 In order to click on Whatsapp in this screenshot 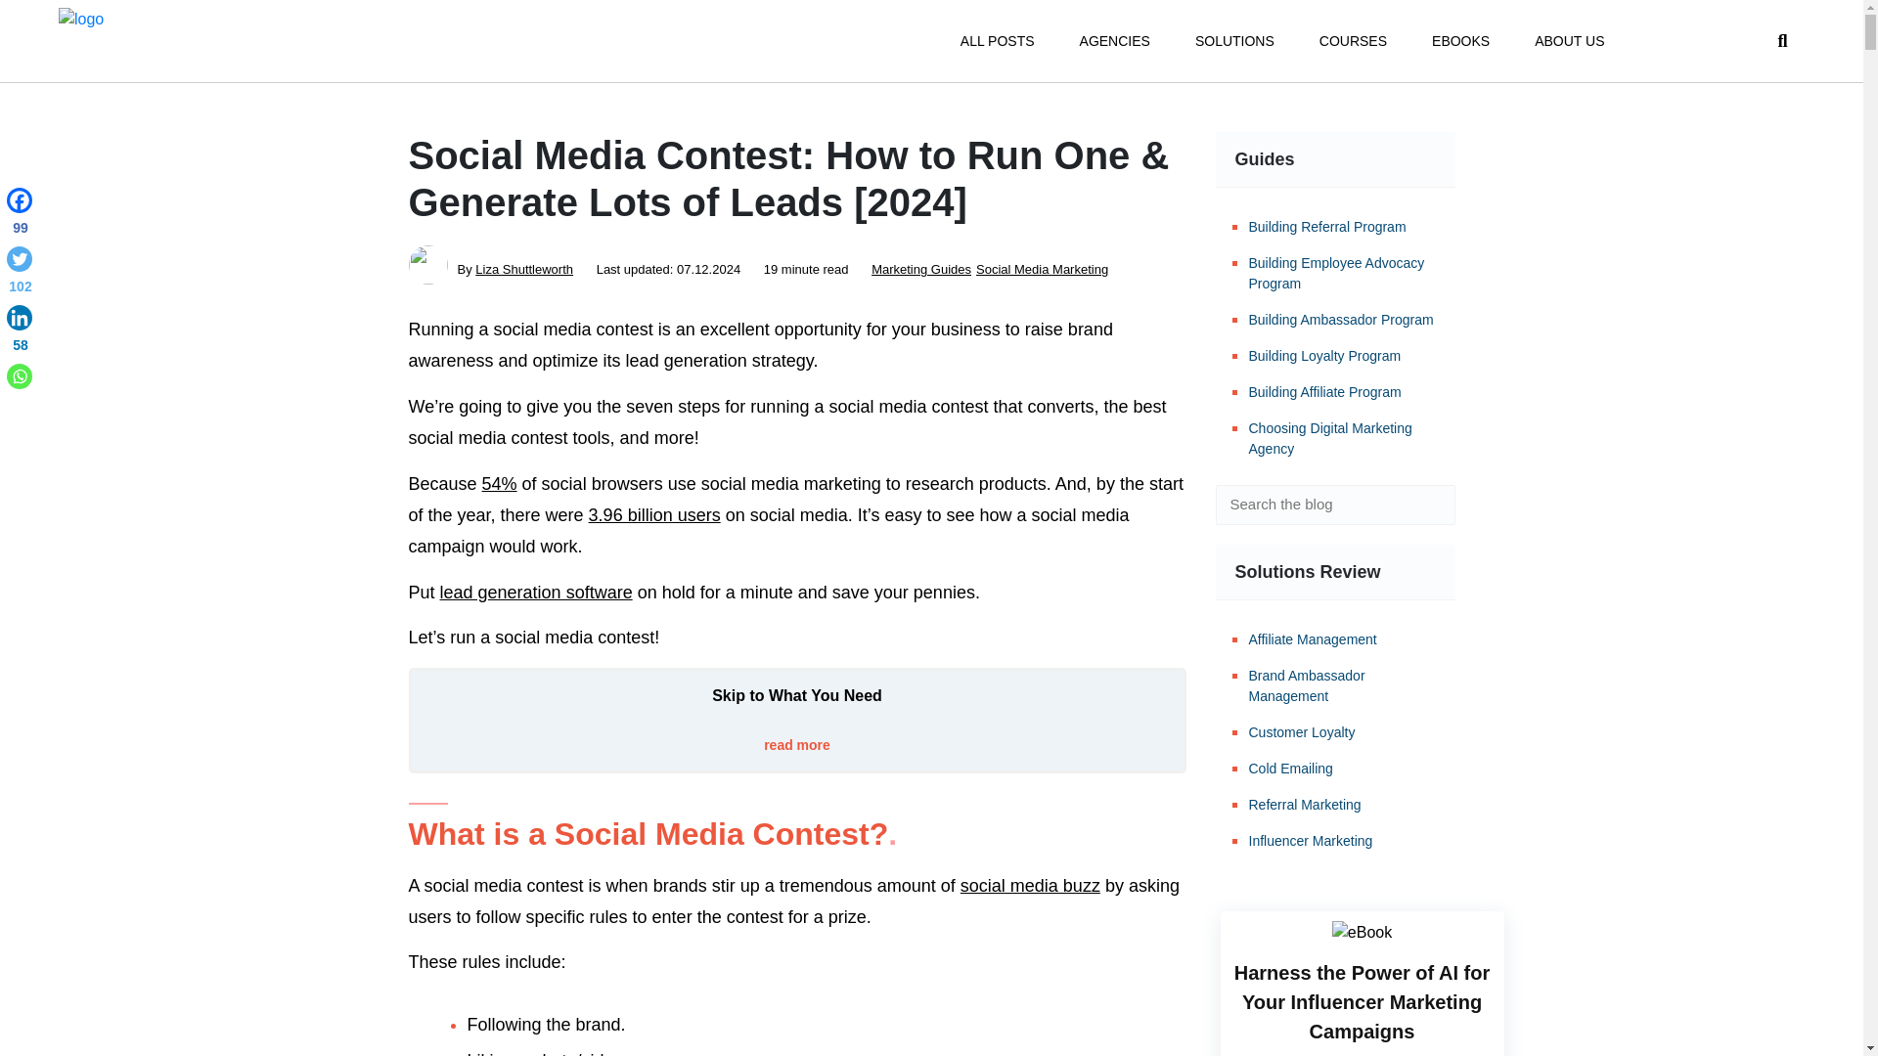, I will do `click(20, 375)`.